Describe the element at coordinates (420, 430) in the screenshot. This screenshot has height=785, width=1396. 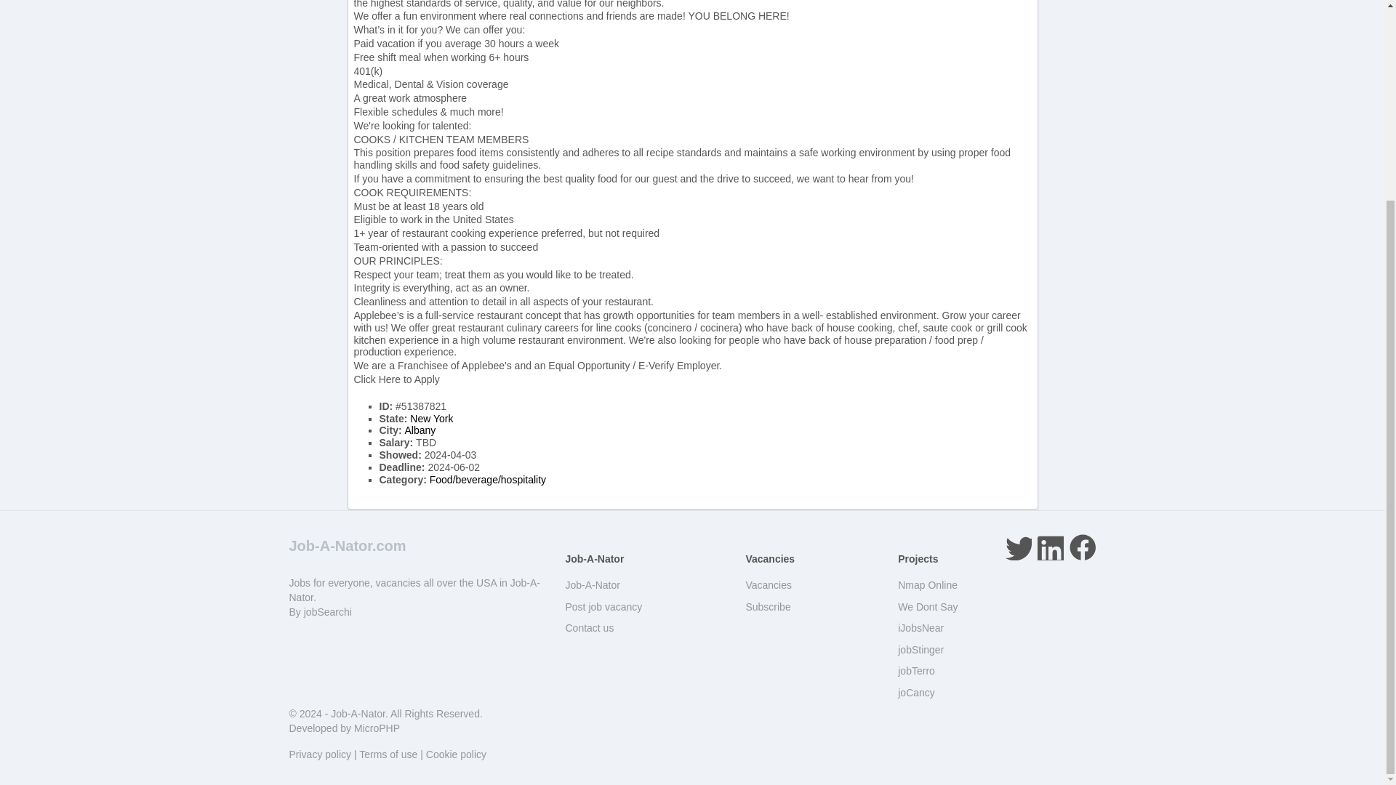
I see `Albany` at that location.